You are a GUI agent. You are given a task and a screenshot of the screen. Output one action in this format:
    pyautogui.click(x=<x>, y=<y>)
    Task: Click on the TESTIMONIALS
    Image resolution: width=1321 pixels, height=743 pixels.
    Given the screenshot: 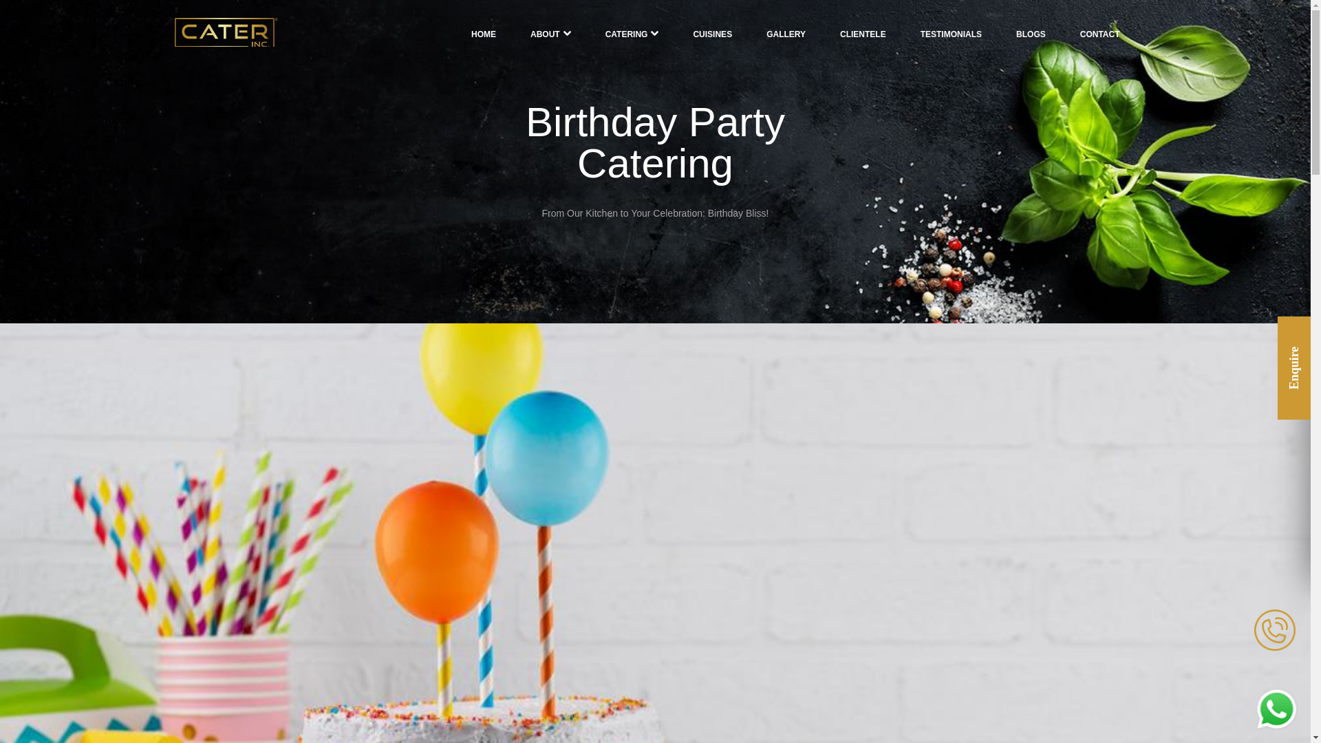 What is the action you would take?
    pyautogui.click(x=951, y=34)
    